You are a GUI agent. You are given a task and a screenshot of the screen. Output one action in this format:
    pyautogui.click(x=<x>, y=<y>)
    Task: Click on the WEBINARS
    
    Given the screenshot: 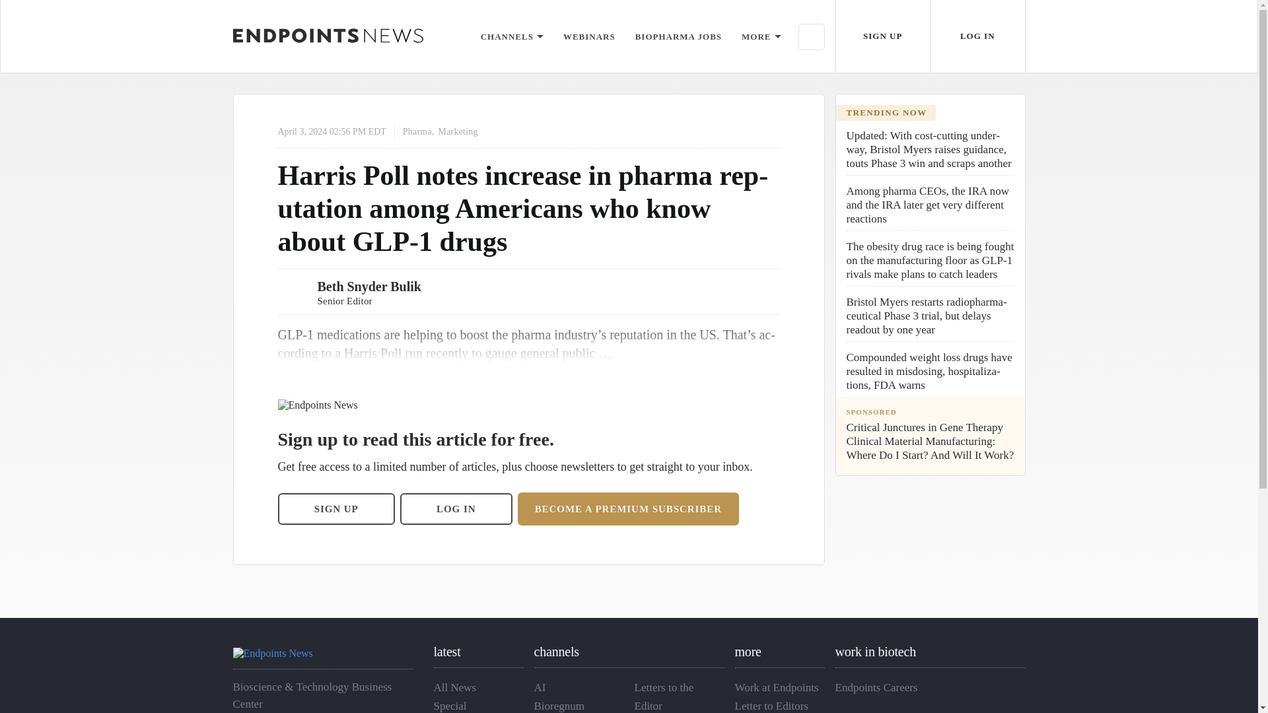 What is the action you would take?
    pyautogui.click(x=589, y=36)
    